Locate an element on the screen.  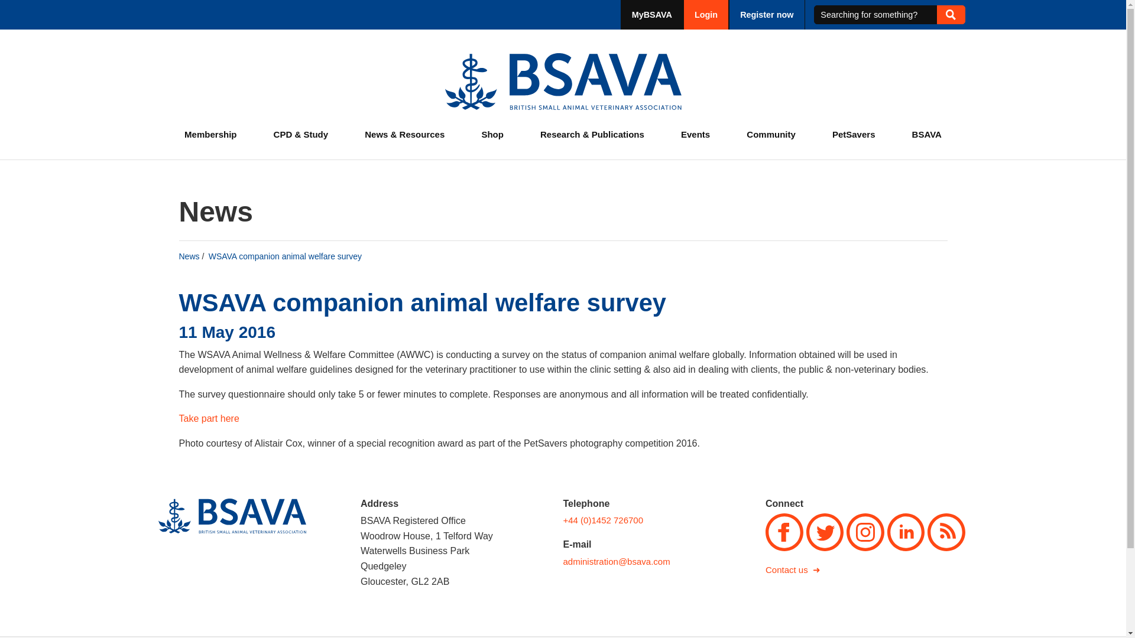
Shop is located at coordinates (492, 135).